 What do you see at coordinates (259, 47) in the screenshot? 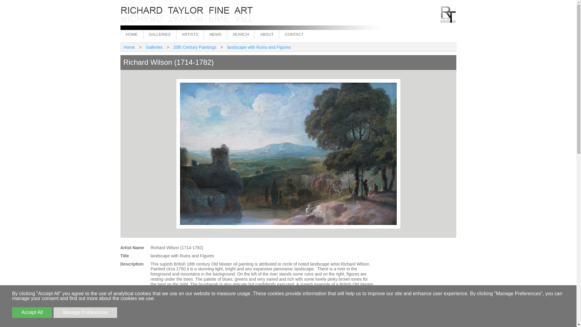
I see `landscape with Ruins and Figures` at bounding box center [259, 47].